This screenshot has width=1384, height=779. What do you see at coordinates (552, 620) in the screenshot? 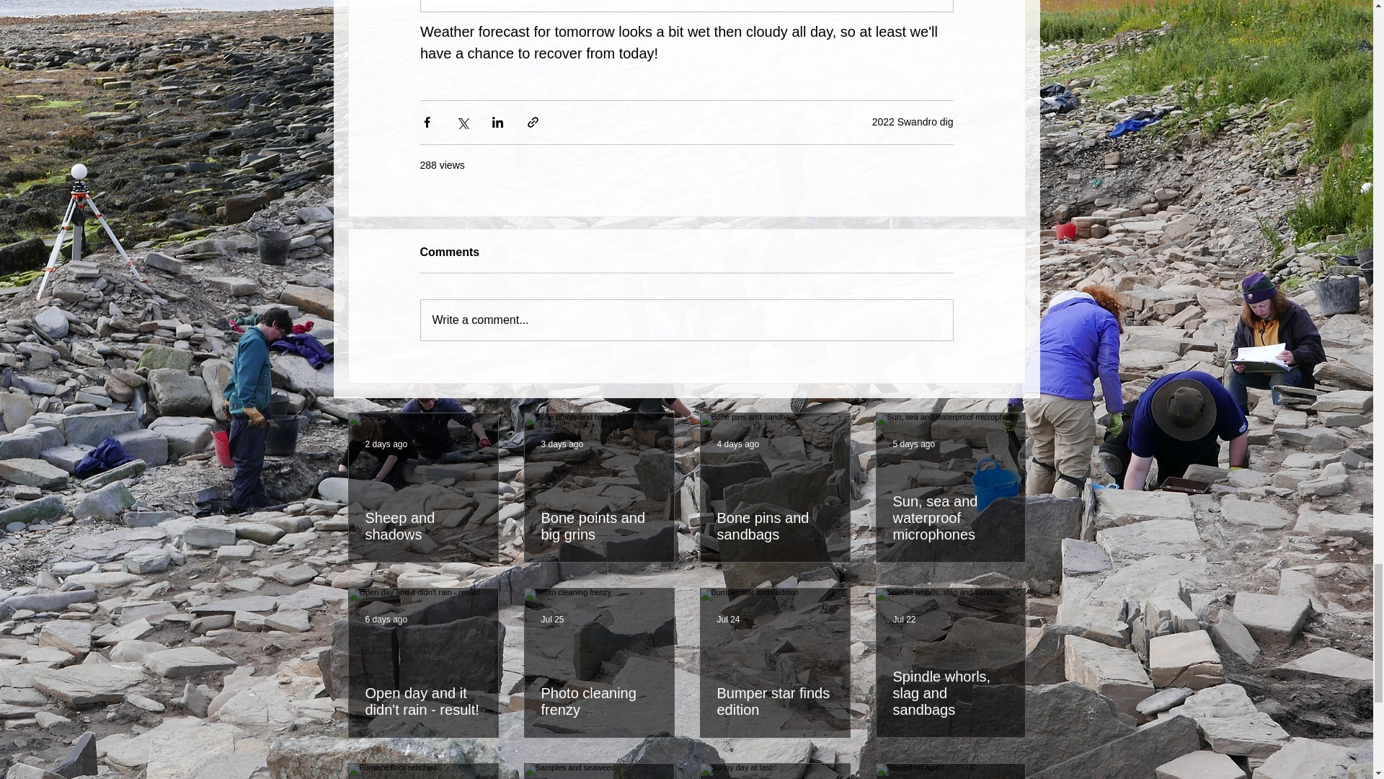
I see `Jul 25` at bounding box center [552, 620].